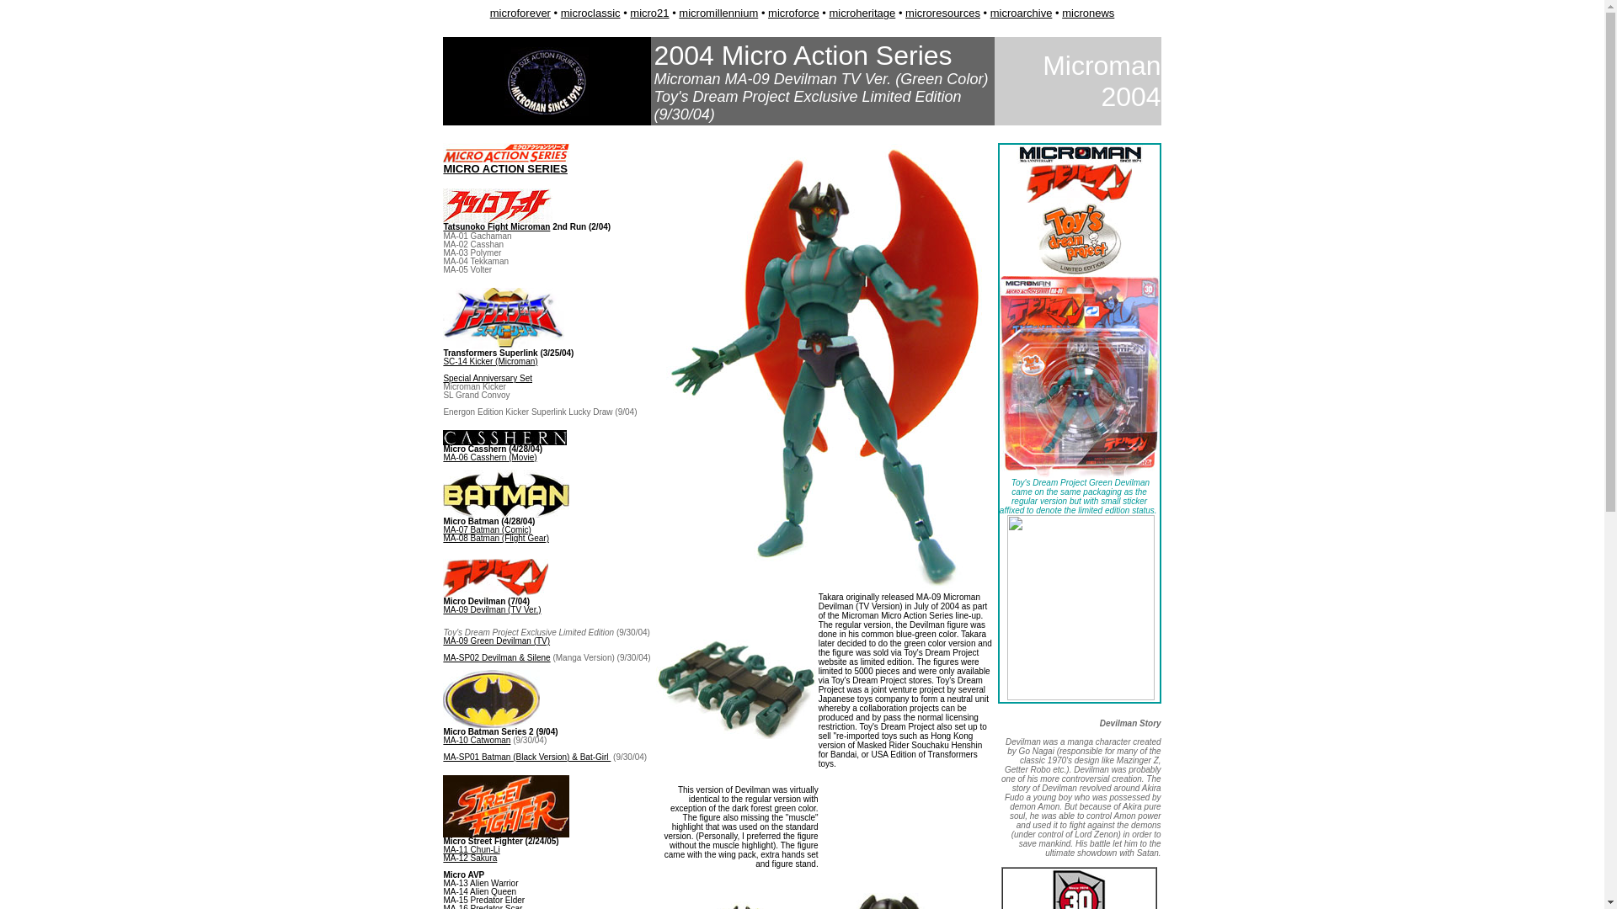 The width and height of the screenshot is (1617, 909). Describe the element at coordinates (1021, 12) in the screenshot. I see `microarchive` at that location.